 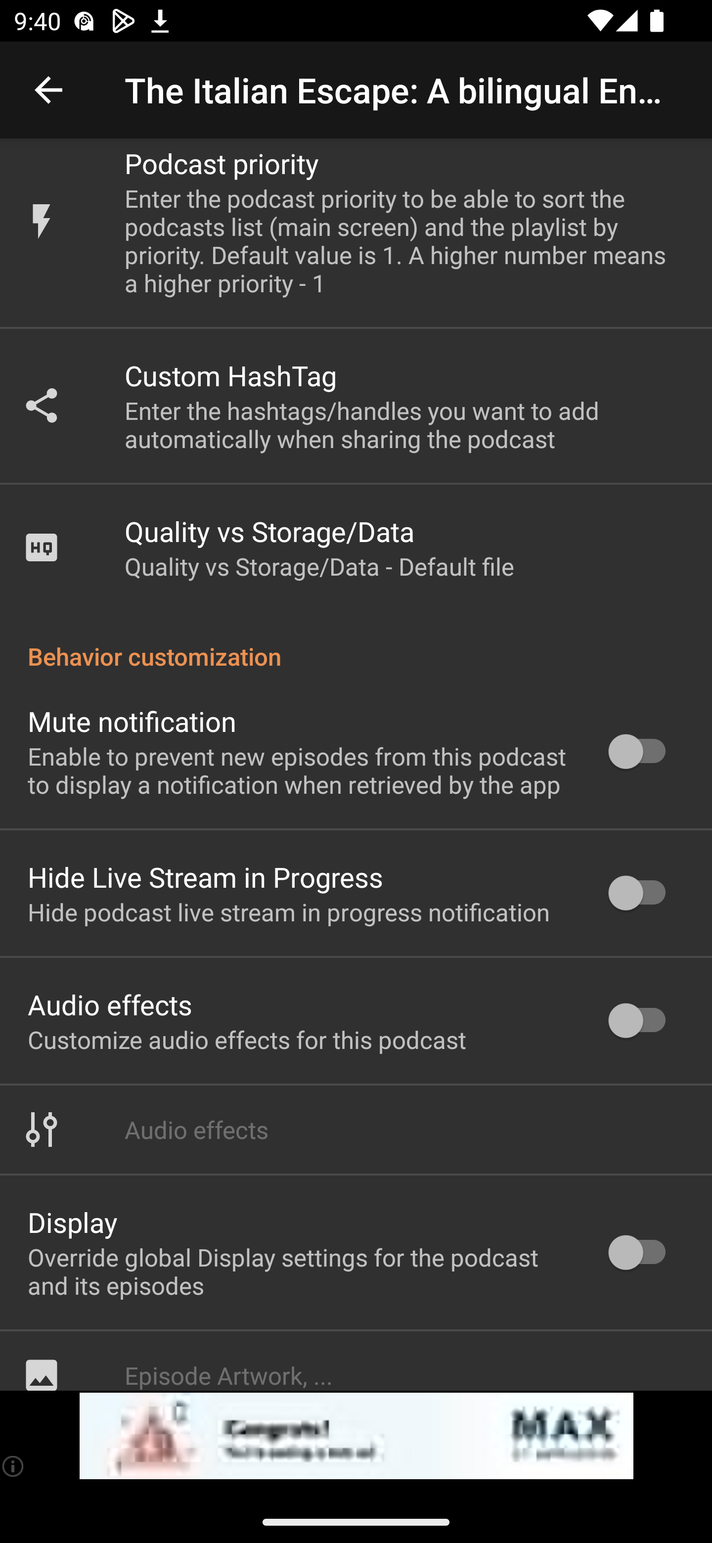 What do you see at coordinates (356, 1130) in the screenshot?
I see `Audio effects` at bounding box center [356, 1130].